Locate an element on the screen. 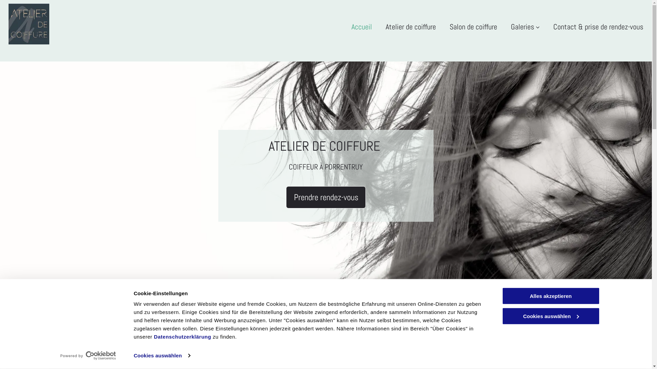 The image size is (657, 369). Salon de coiffure is located at coordinates (474, 26).